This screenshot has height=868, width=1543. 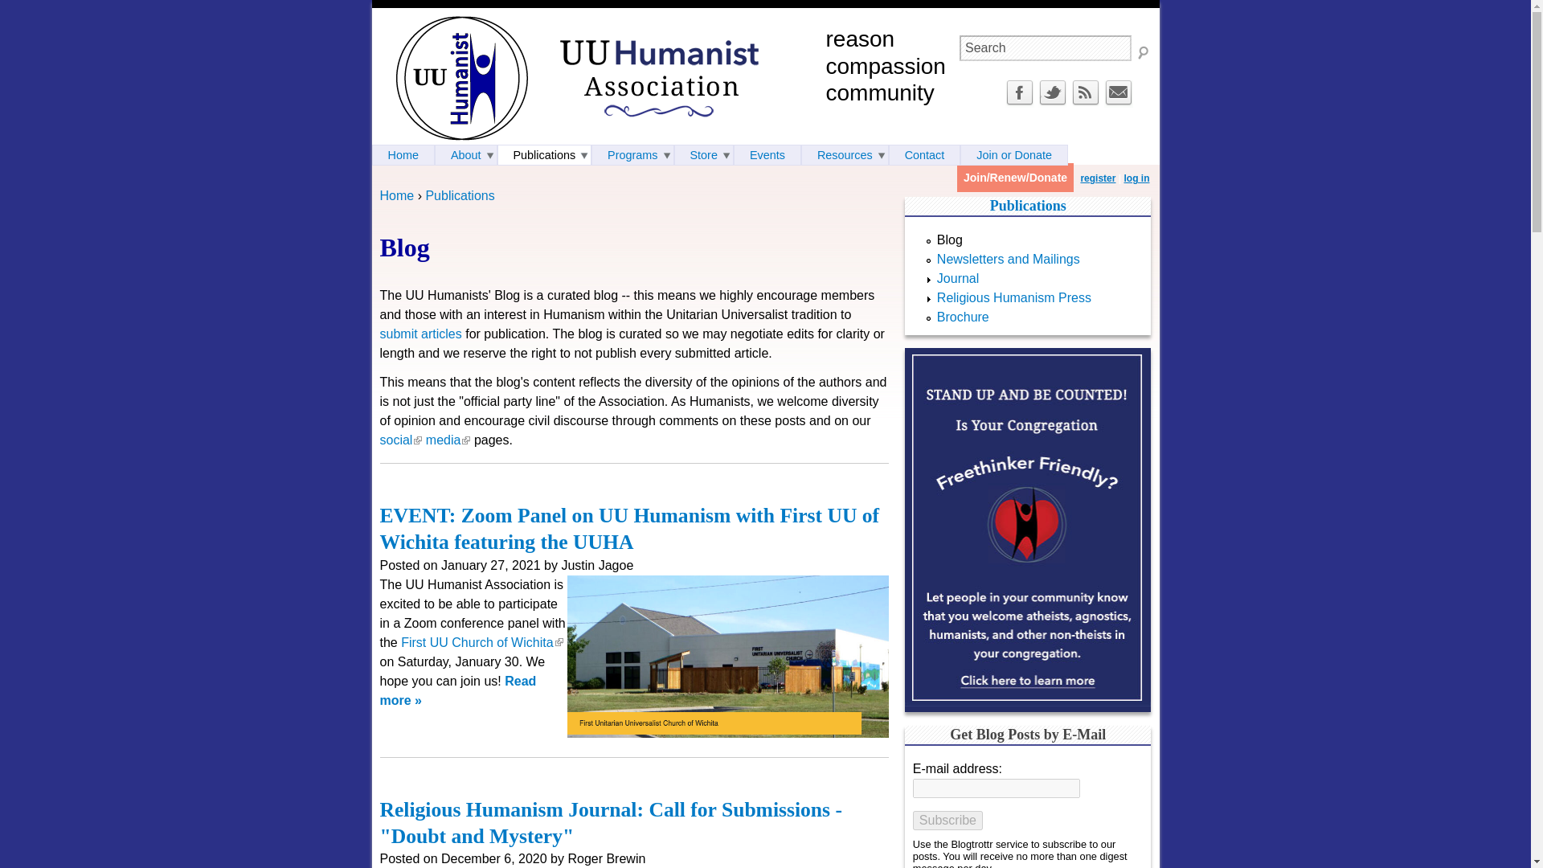 I want to click on Enter the terms you wish to search for., so click(x=1045, y=48).